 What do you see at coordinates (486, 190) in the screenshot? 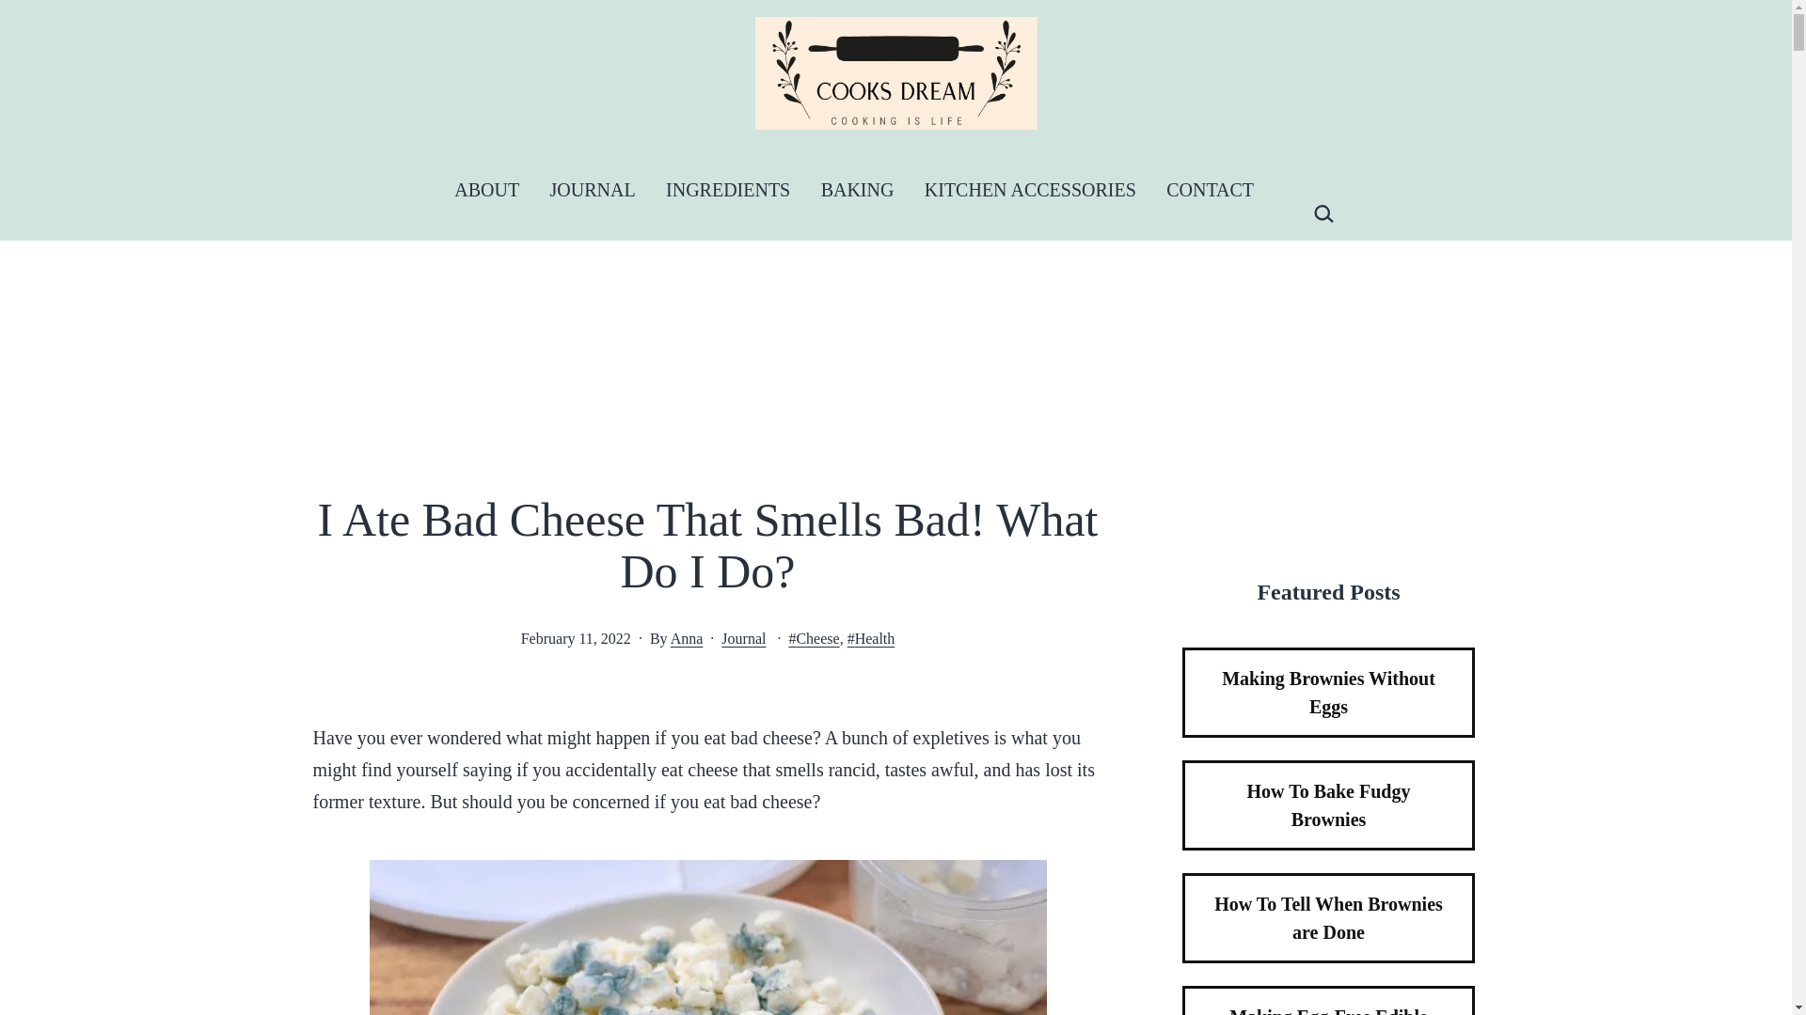
I see `ABOUT` at bounding box center [486, 190].